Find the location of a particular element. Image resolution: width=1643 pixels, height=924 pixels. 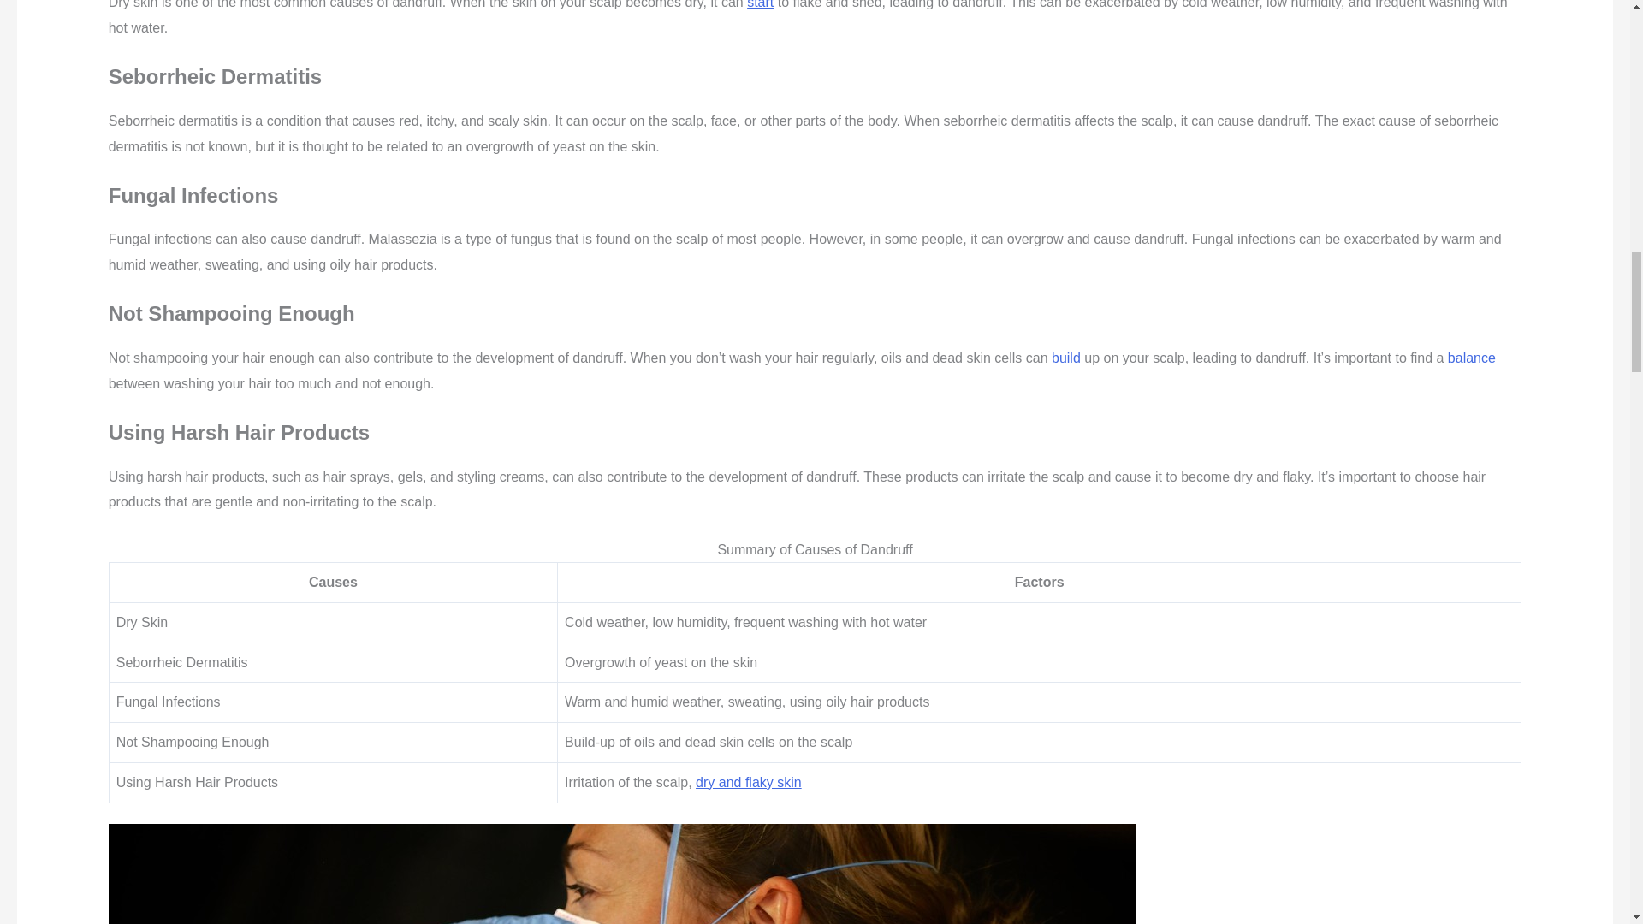

start is located at coordinates (760, 4).